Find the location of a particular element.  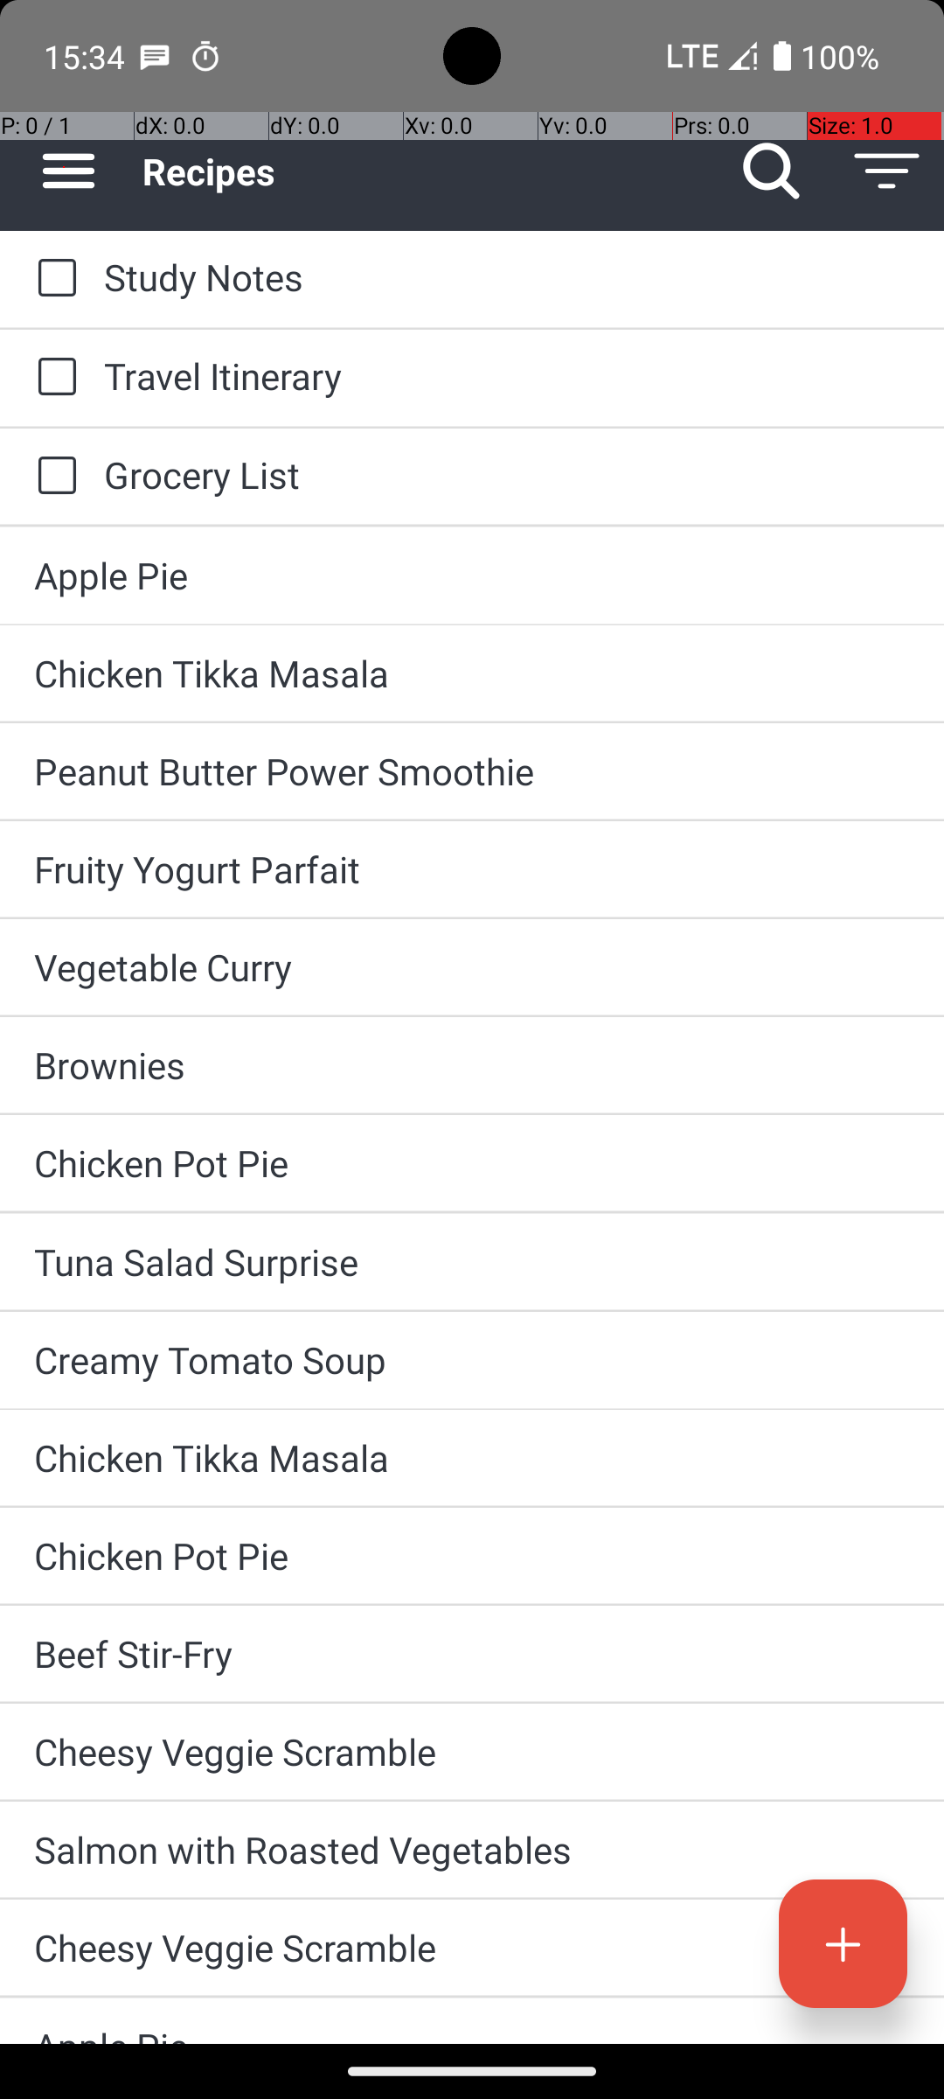

Tuna Salad Surprise is located at coordinates (472, 1261).